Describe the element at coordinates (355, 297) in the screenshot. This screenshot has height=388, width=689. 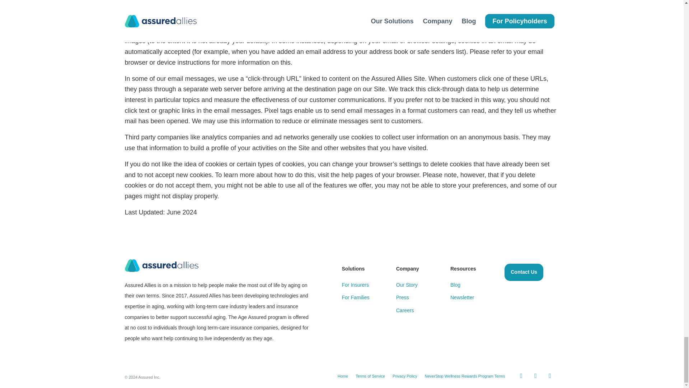
I see `For Families` at that location.